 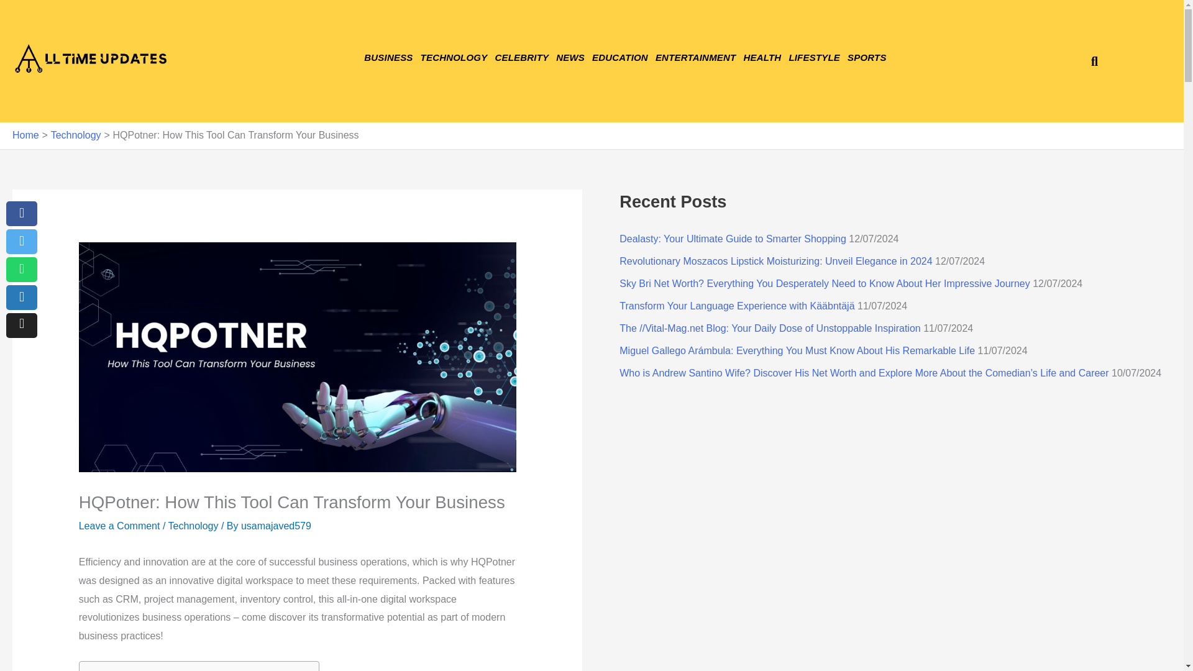 I want to click on Technology, so click(x=193, y=526).